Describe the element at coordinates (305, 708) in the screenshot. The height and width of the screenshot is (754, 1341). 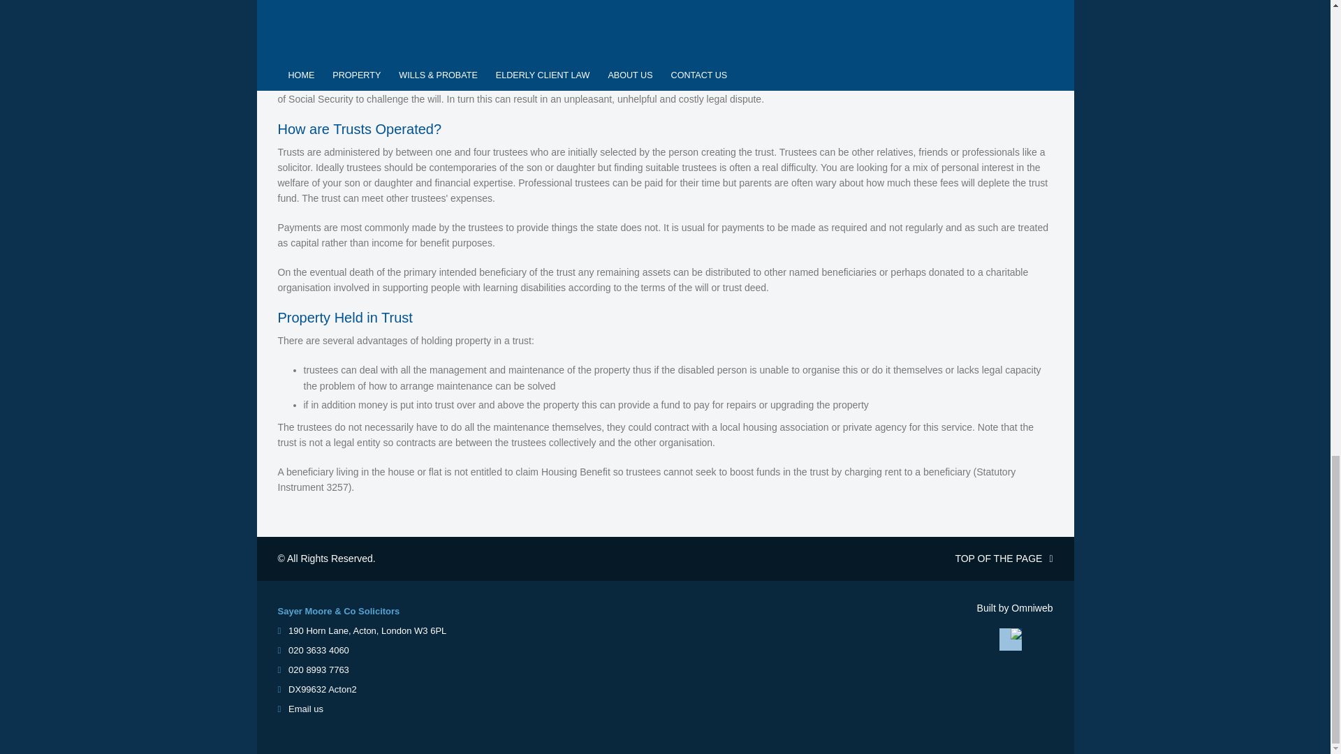
I see `Email us` at that location.